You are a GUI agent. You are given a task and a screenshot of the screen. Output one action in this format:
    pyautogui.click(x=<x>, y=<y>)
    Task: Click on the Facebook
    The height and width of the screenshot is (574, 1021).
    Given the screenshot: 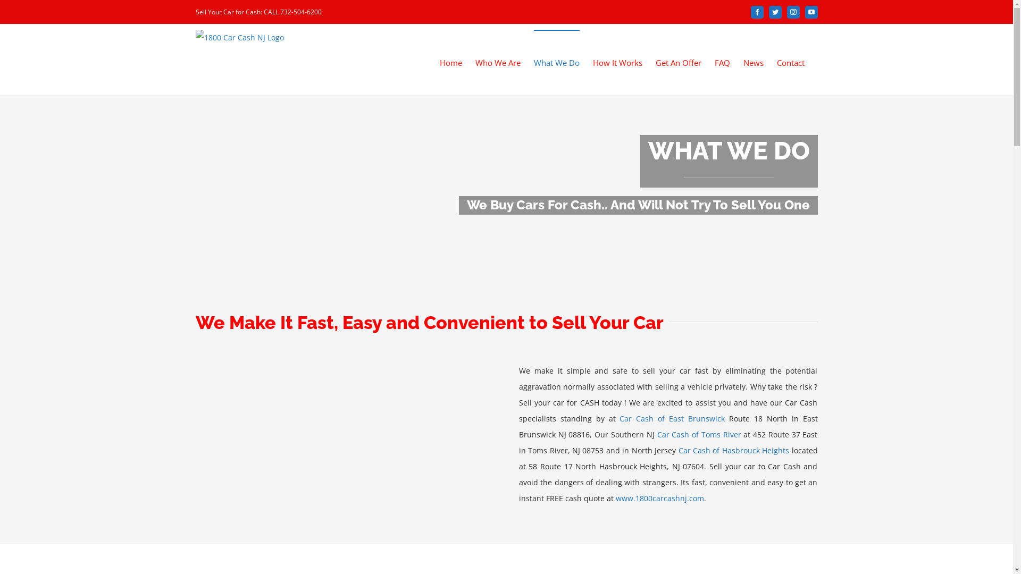 What is the action you would take?
    pyautogui.click(x=757, y=12)
    